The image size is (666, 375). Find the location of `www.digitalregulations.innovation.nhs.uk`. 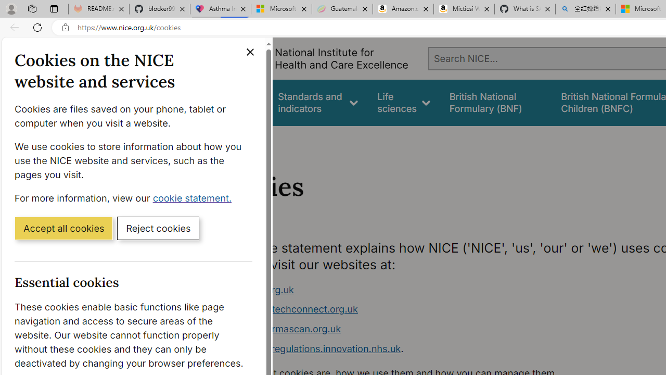

www.digitalregulations.innovation.nhs.uk is located at coordinates (310, 348).